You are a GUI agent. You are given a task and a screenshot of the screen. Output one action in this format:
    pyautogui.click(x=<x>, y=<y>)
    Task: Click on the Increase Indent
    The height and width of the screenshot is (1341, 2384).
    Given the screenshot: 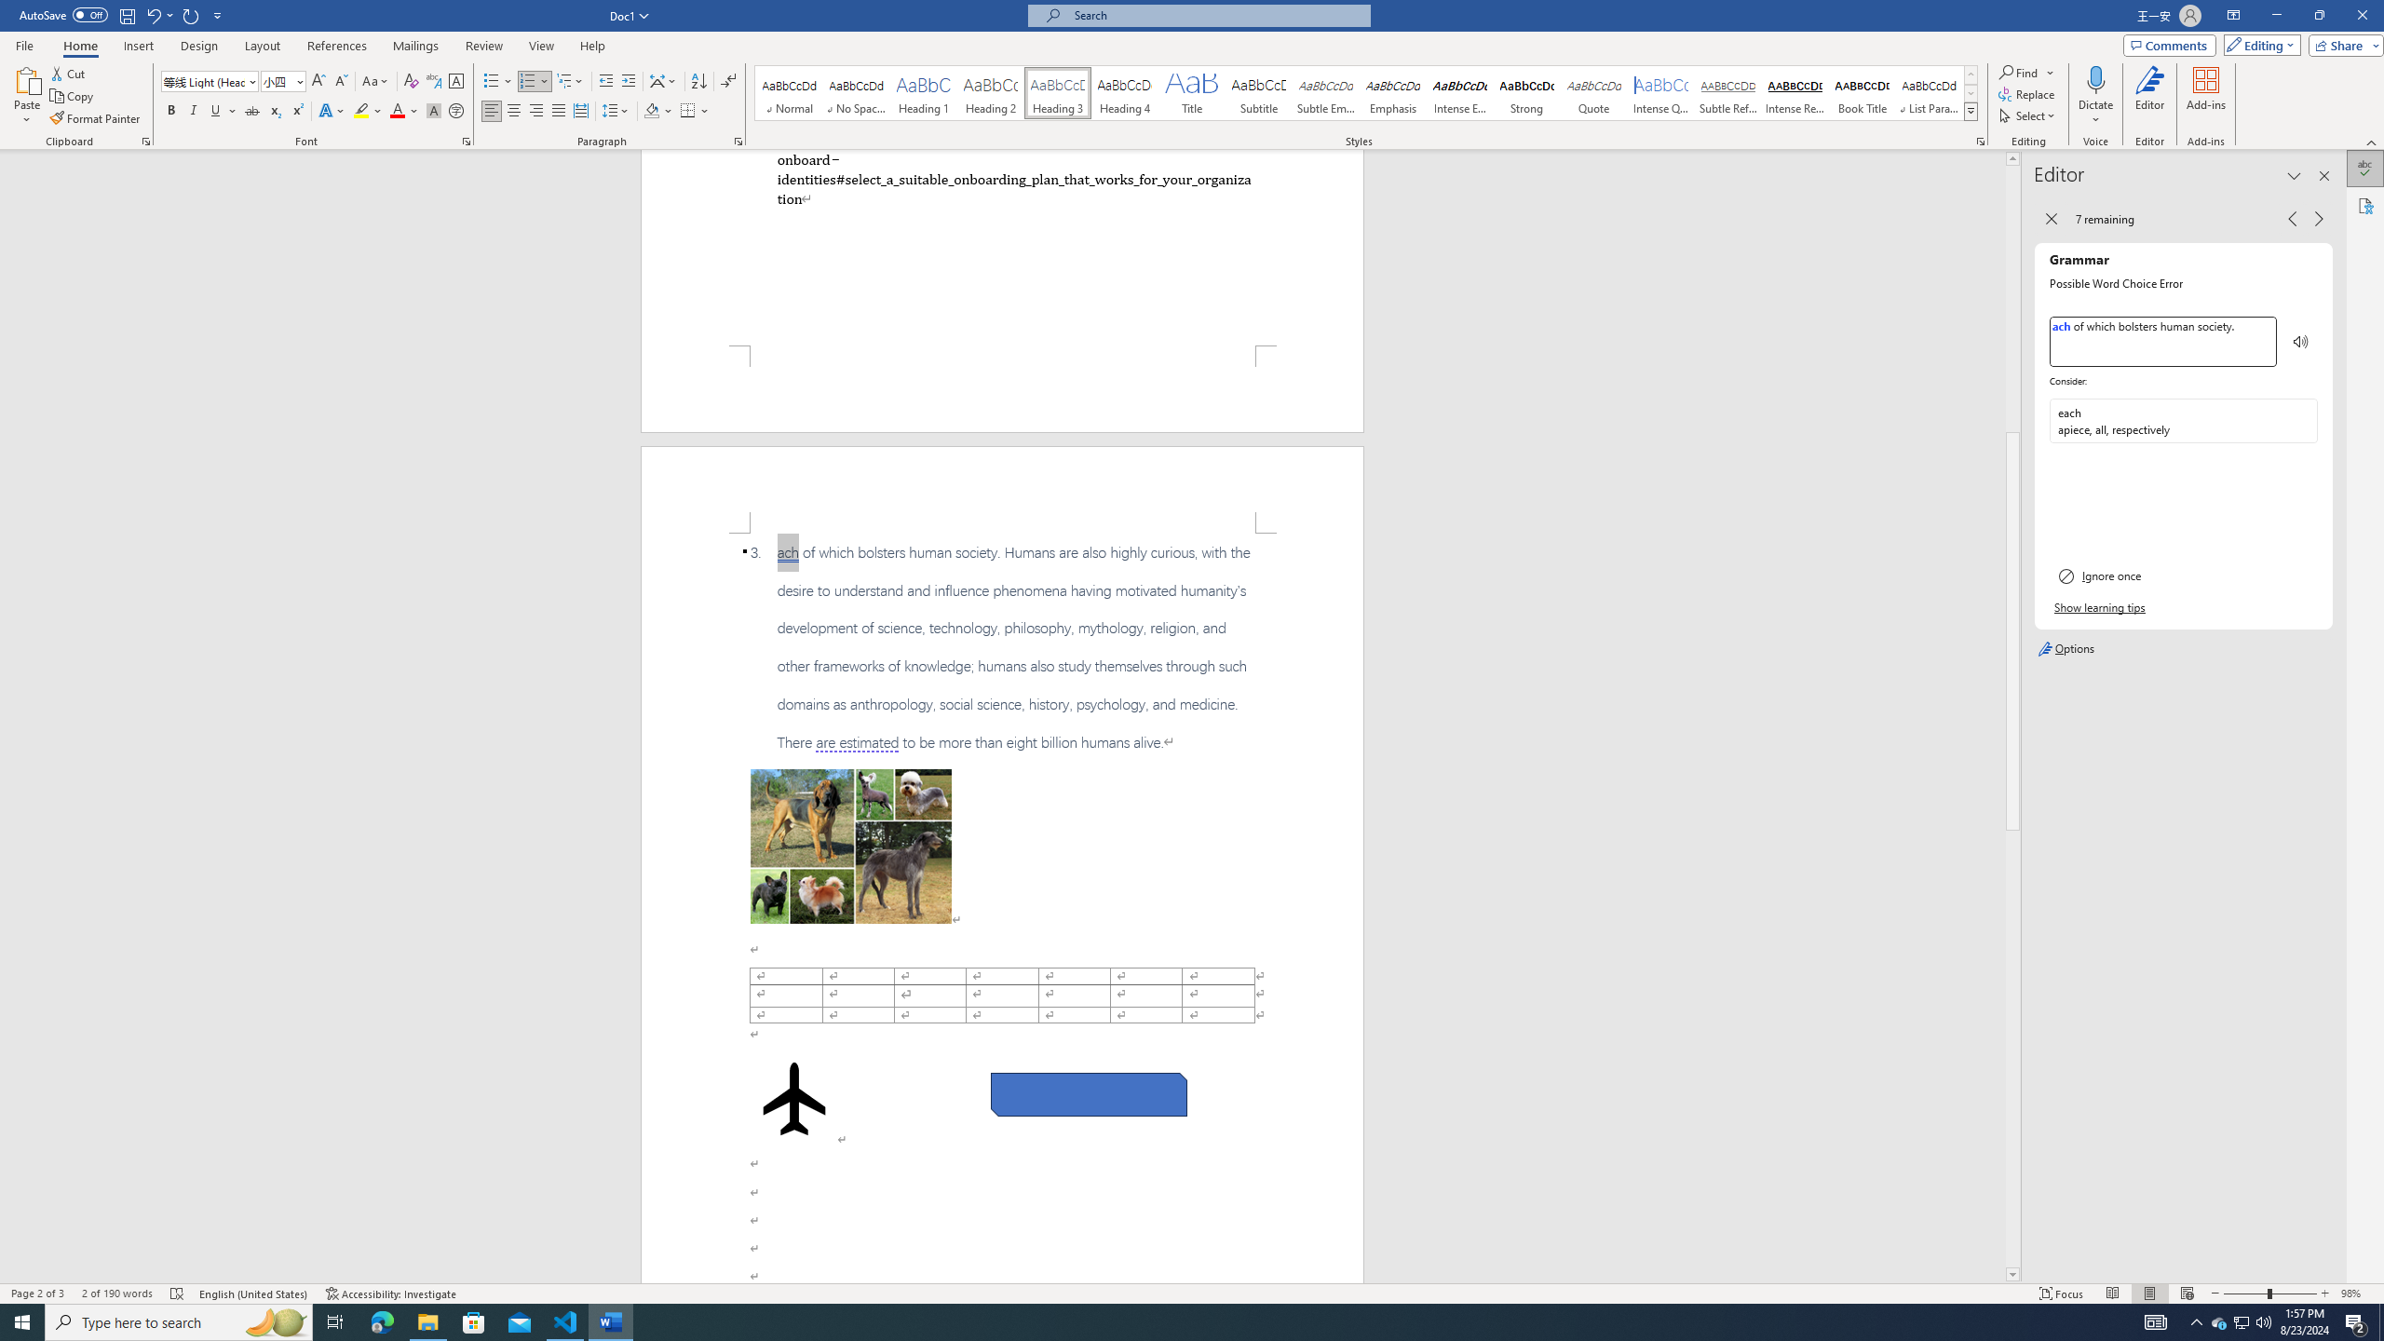 What is the action you would take?
    pyautogui.click(x=628, y=82)
    